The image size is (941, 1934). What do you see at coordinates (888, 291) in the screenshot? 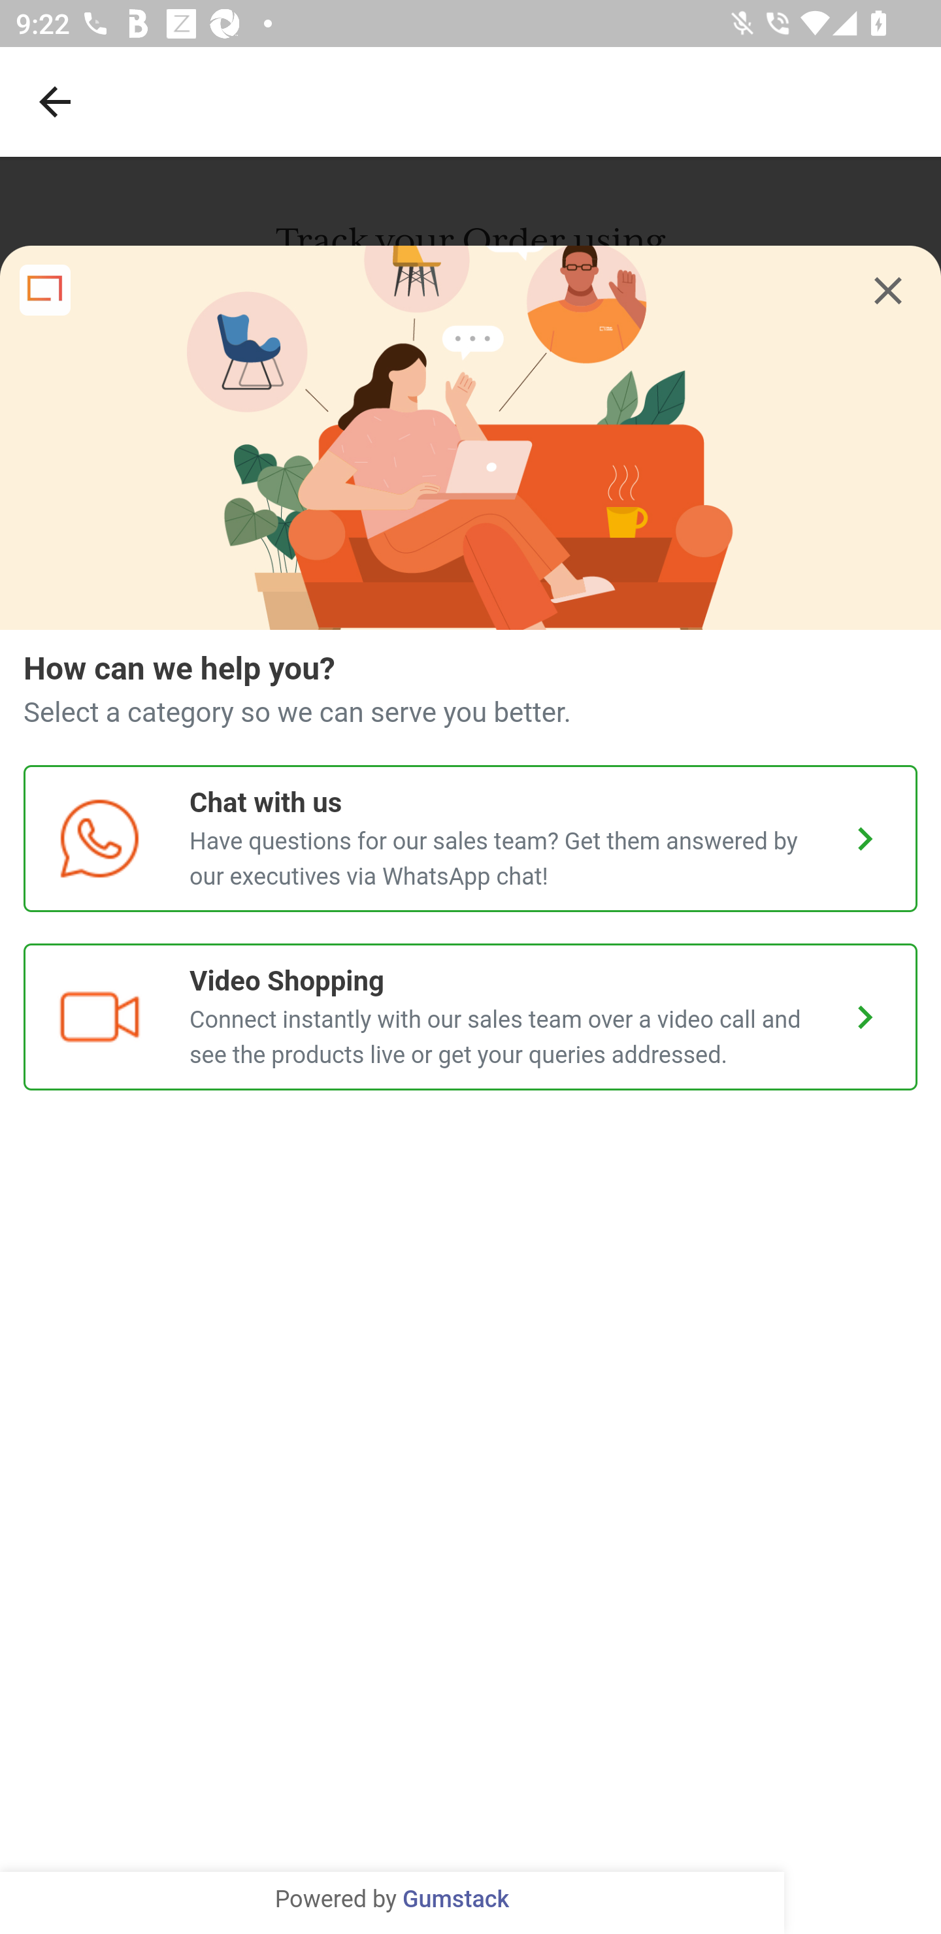
I see `clear` at bounding box center [888, 291].